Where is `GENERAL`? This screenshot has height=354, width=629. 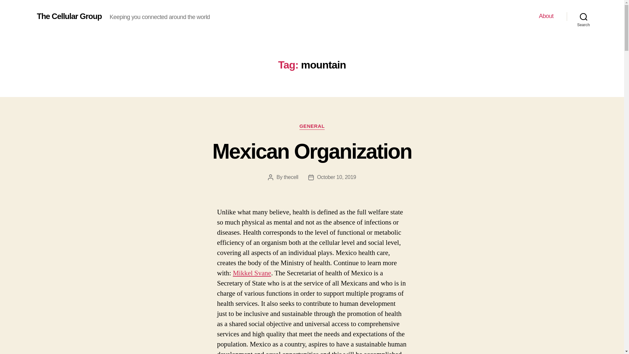
GENERAL is located at coordinates (312, 127).